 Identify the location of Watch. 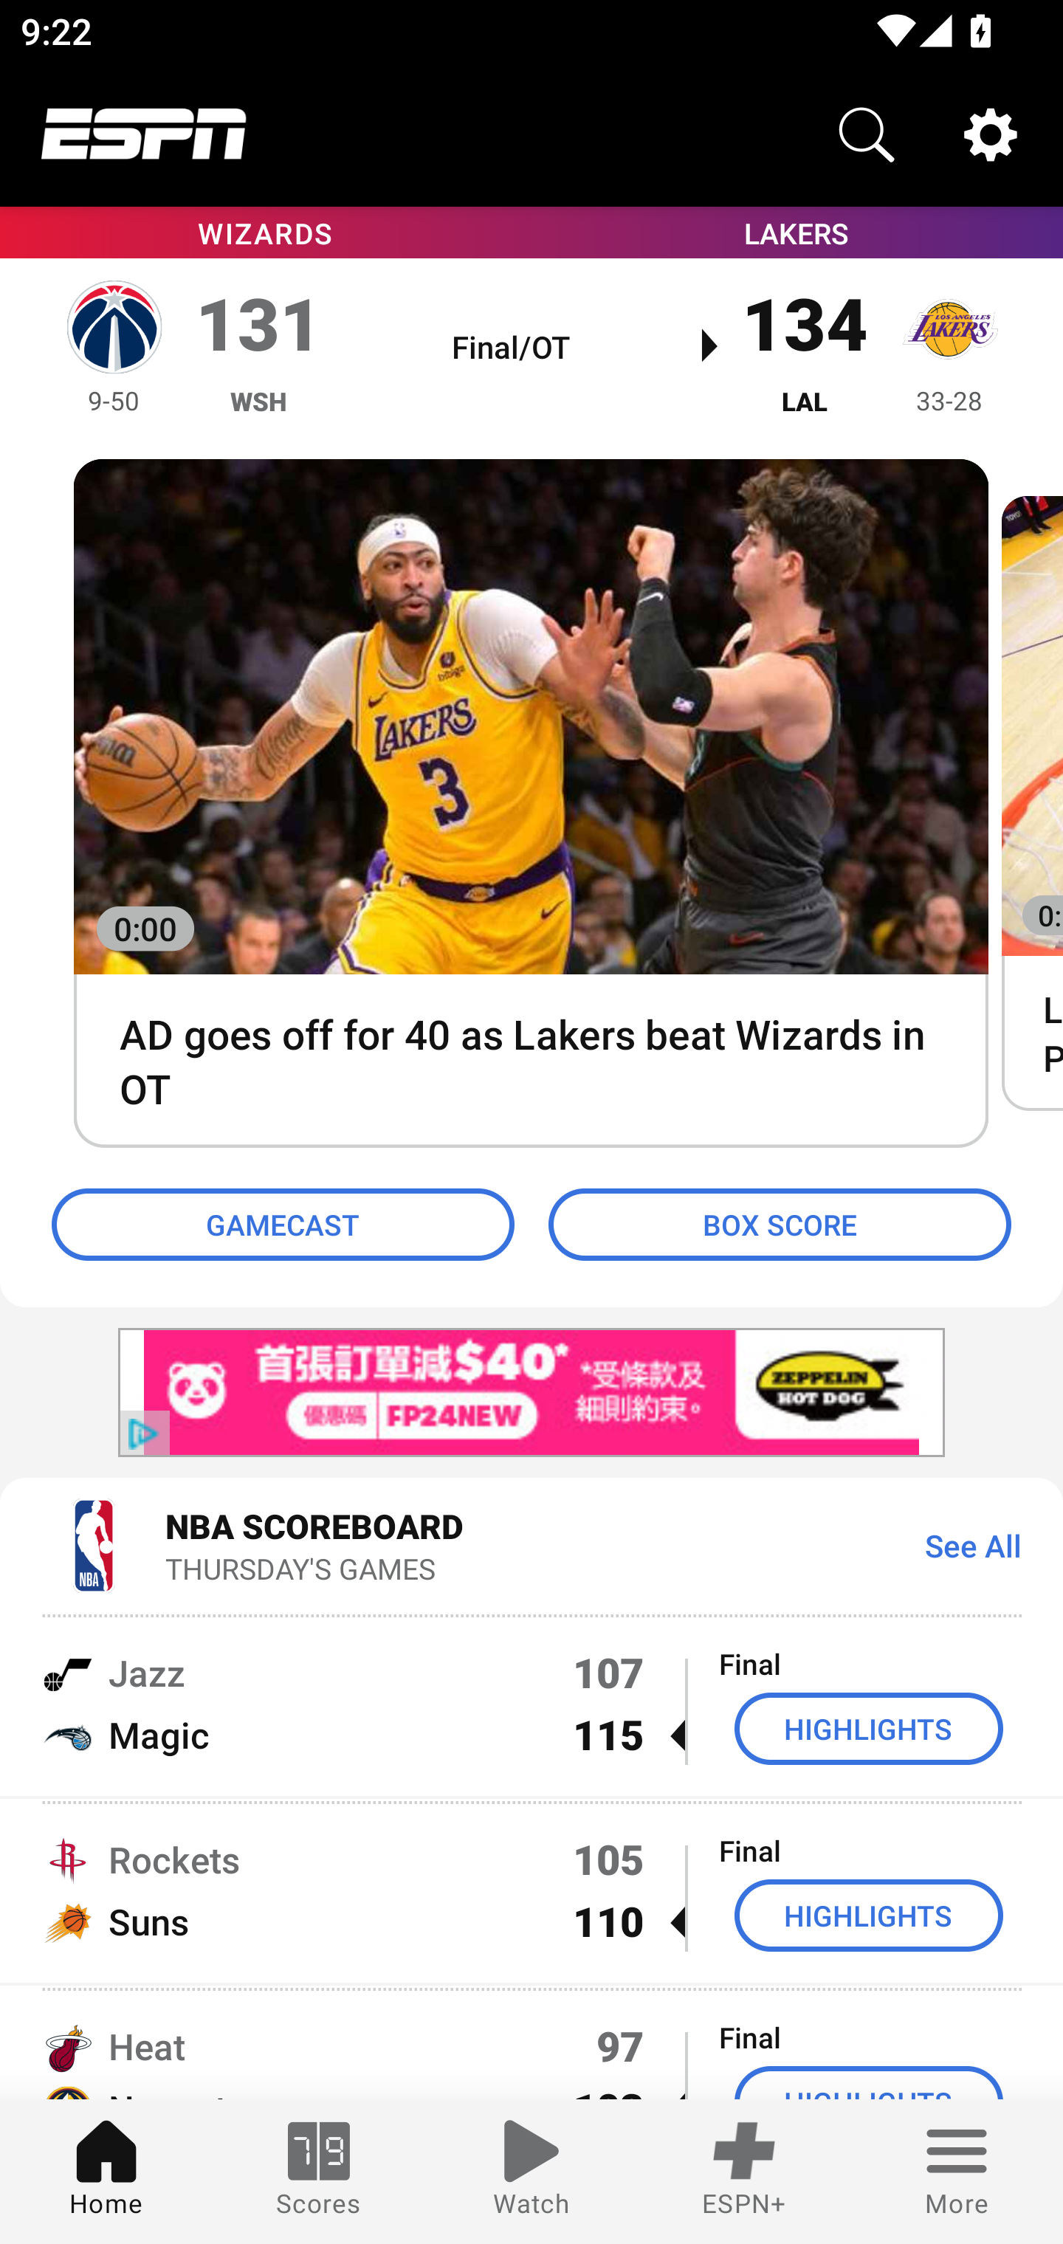
(531, 2172).